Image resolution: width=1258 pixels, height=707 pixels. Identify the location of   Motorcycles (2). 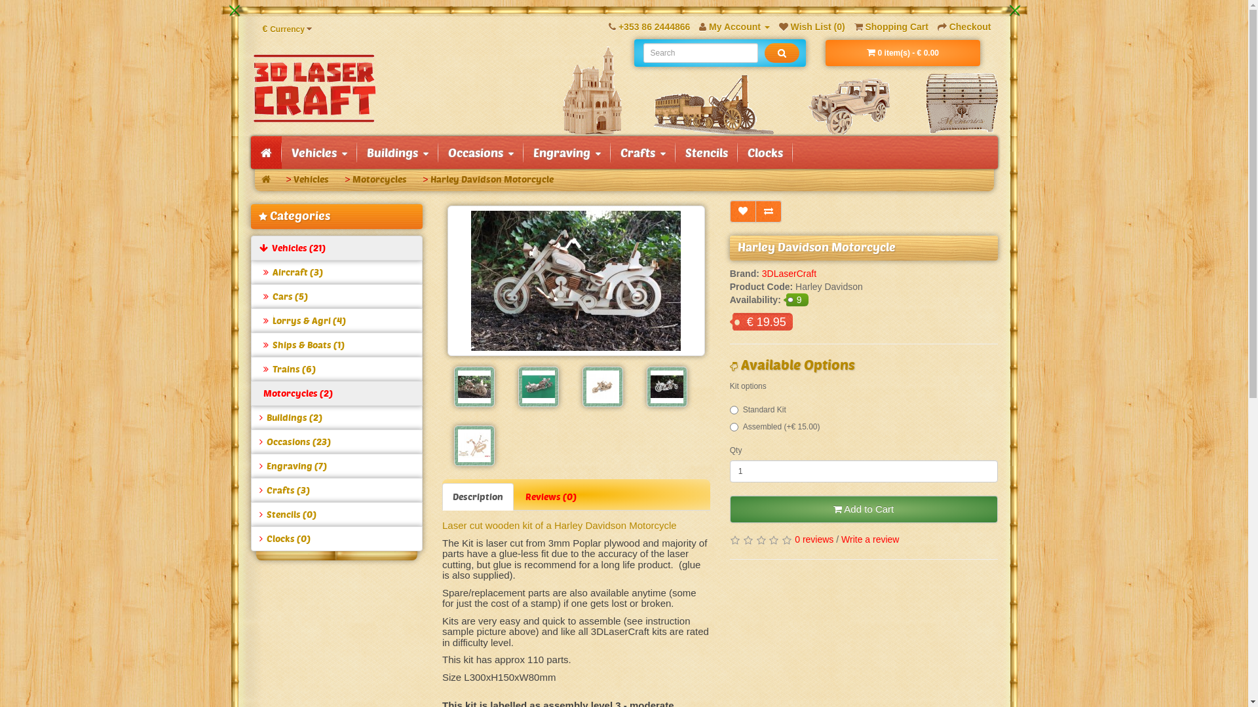
(337, 393).